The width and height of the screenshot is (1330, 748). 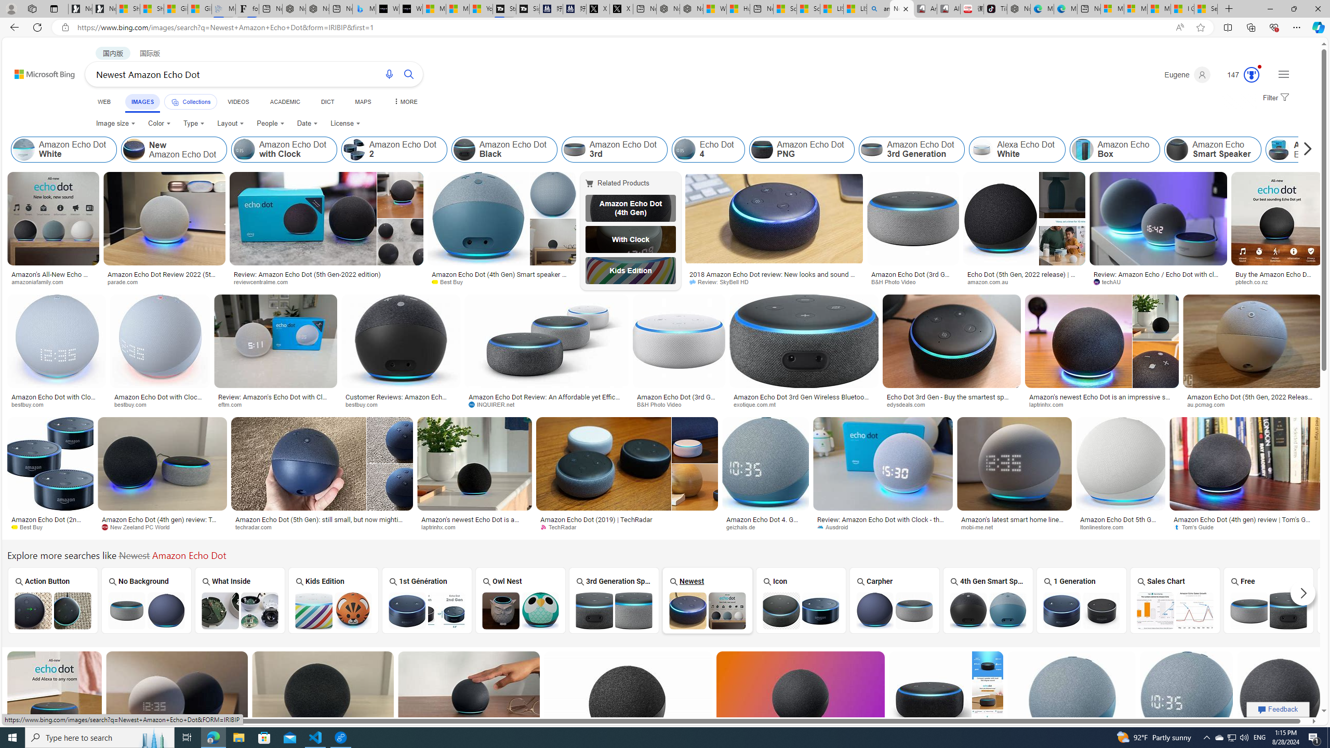 I want to click on 3rd Generation Speaker, so click(x=614, y=600).